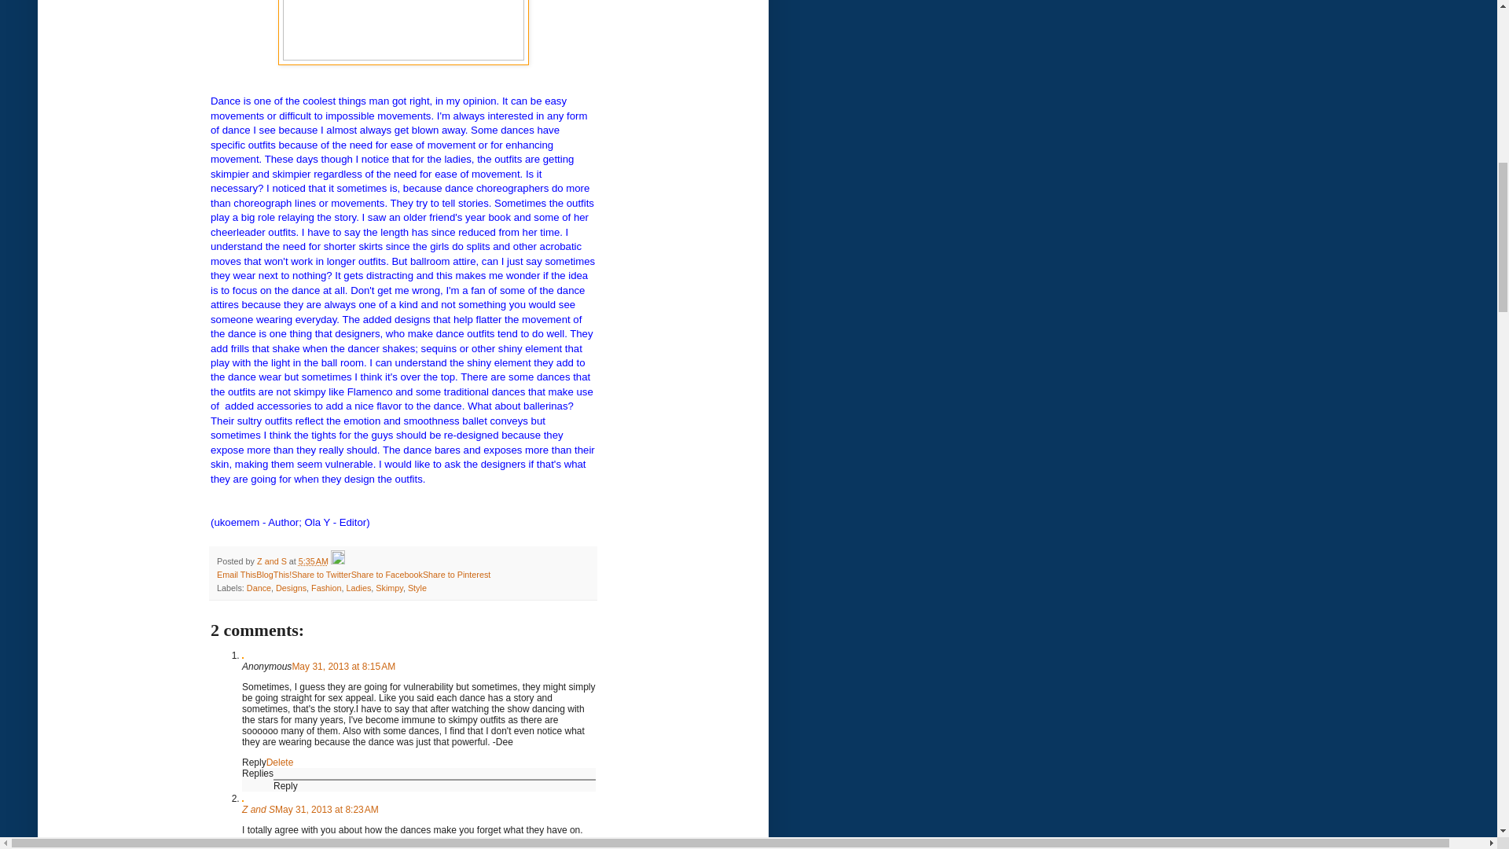 The width and height of the screenshot is (1509, 849). What do you see at coordinates (338, 561) in the screenshot?
I see `Edit Post` at bounding box center [338, 561].